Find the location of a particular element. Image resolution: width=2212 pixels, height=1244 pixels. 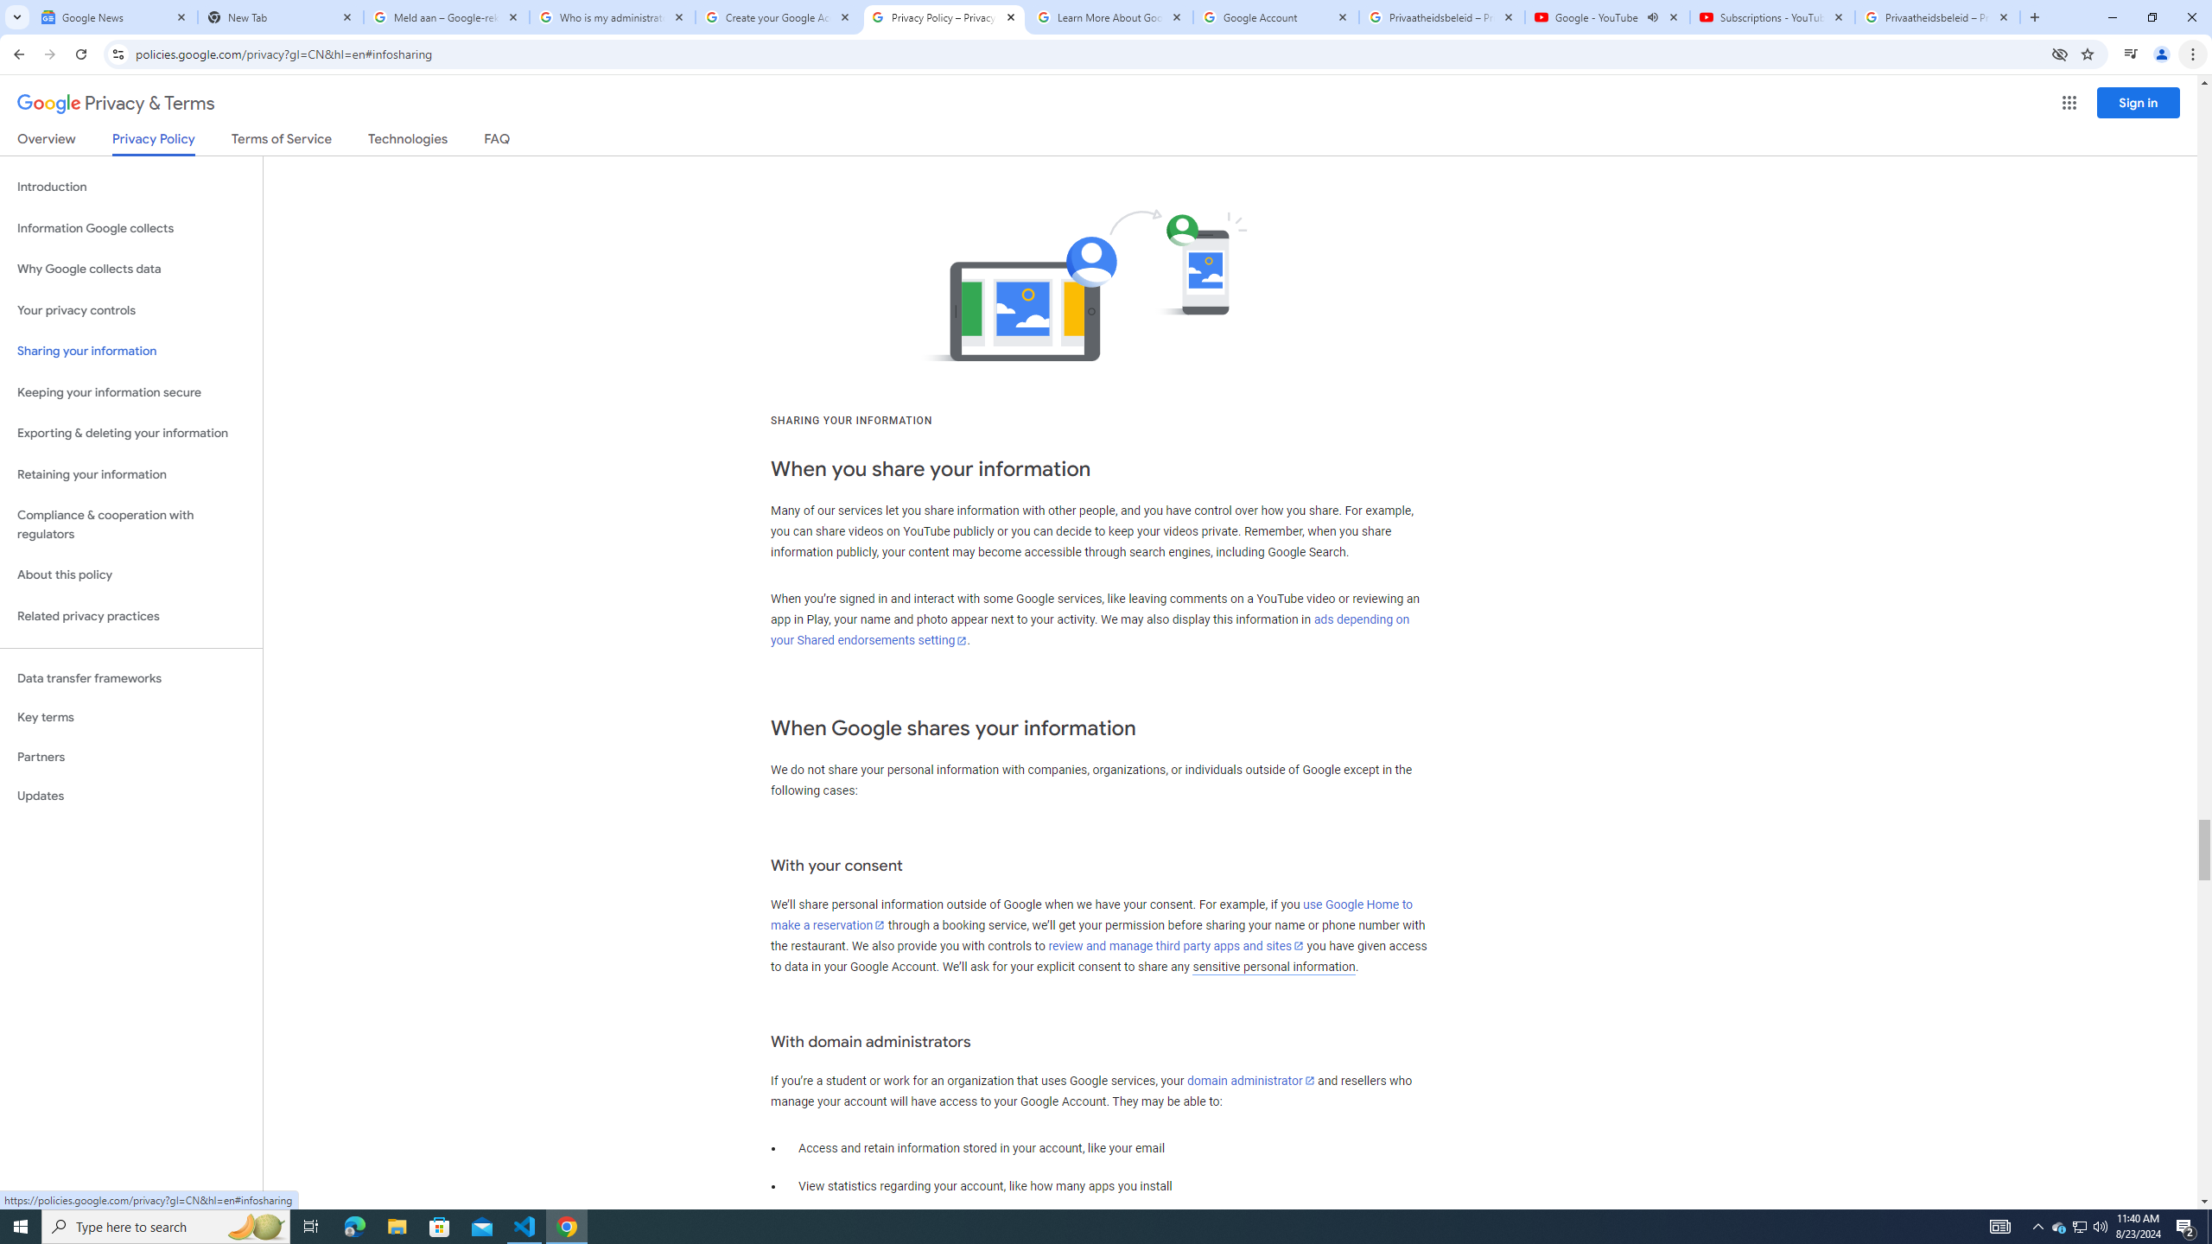

use Google Home to make a reservation is located at coordinates (1090, 915).